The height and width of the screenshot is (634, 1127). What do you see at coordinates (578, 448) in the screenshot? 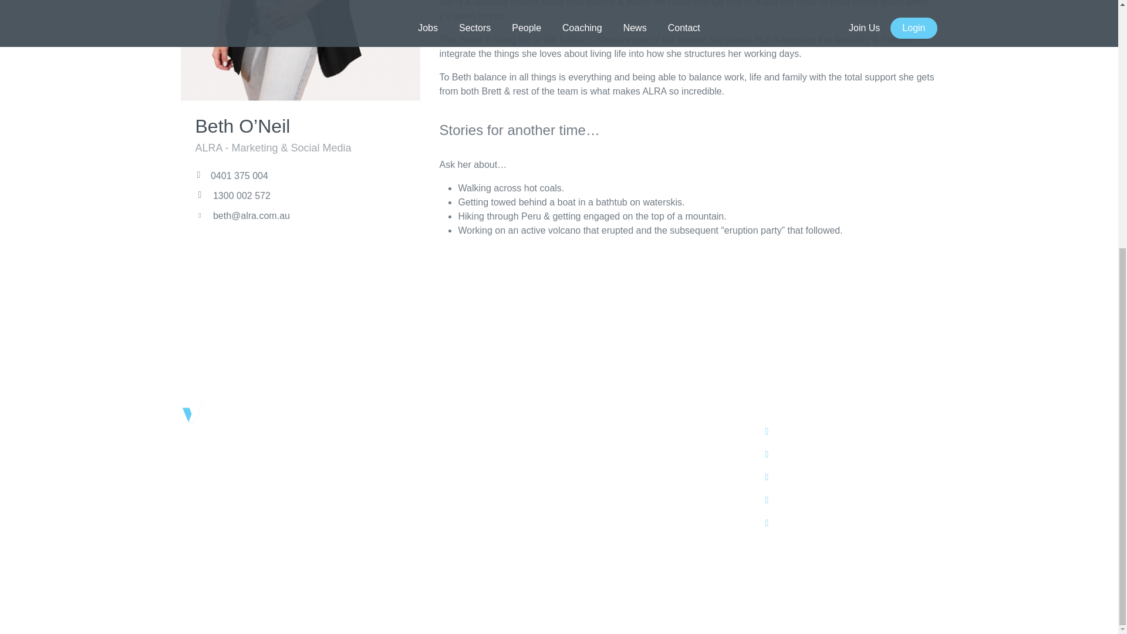
I see `Jobs` at bounding box center [578, 448].